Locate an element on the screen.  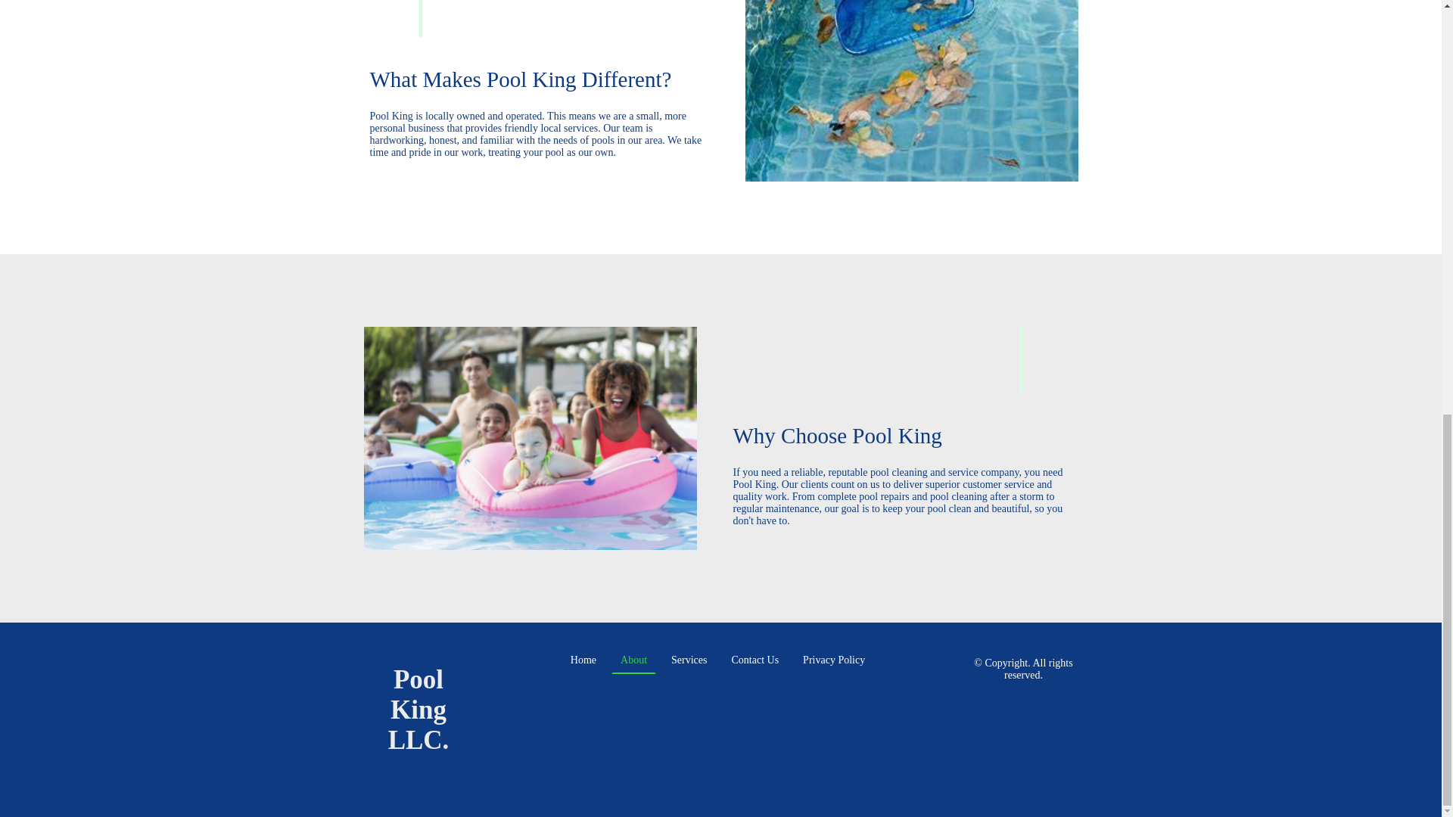
Contact Us is located at coordinates (755, 660).